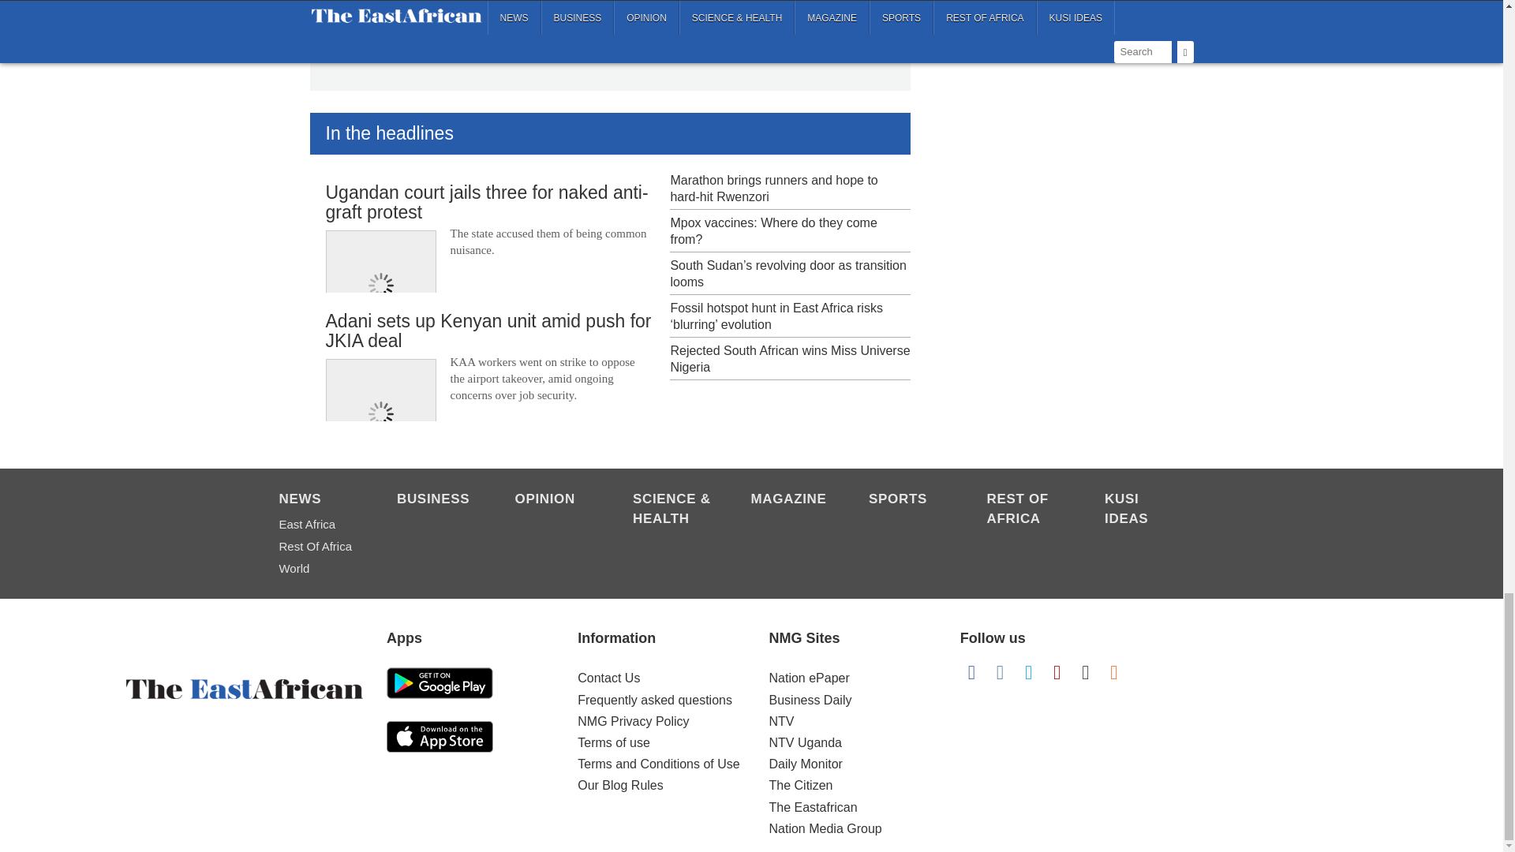  What do you see at coordinates (608, 678) in the screenshot?
I see `Contact Us` at bounding box center [608, 678].